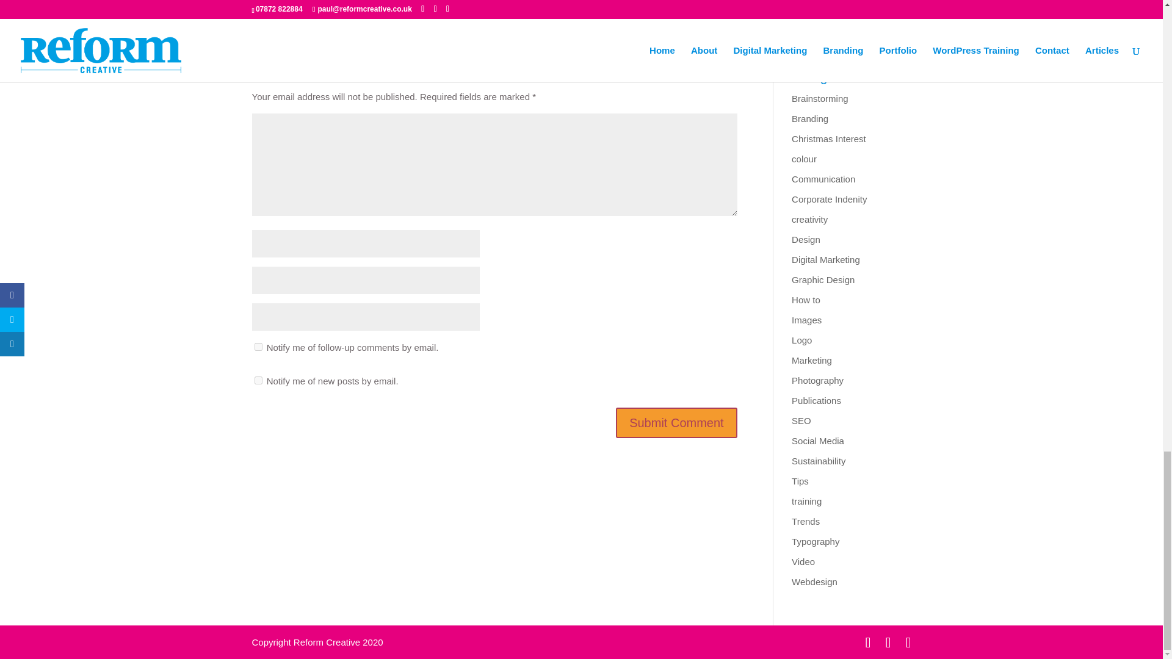 Image resolution: width=1172 pixels, height=659 pixels. I want to click on subscribe, so click(258, 347).